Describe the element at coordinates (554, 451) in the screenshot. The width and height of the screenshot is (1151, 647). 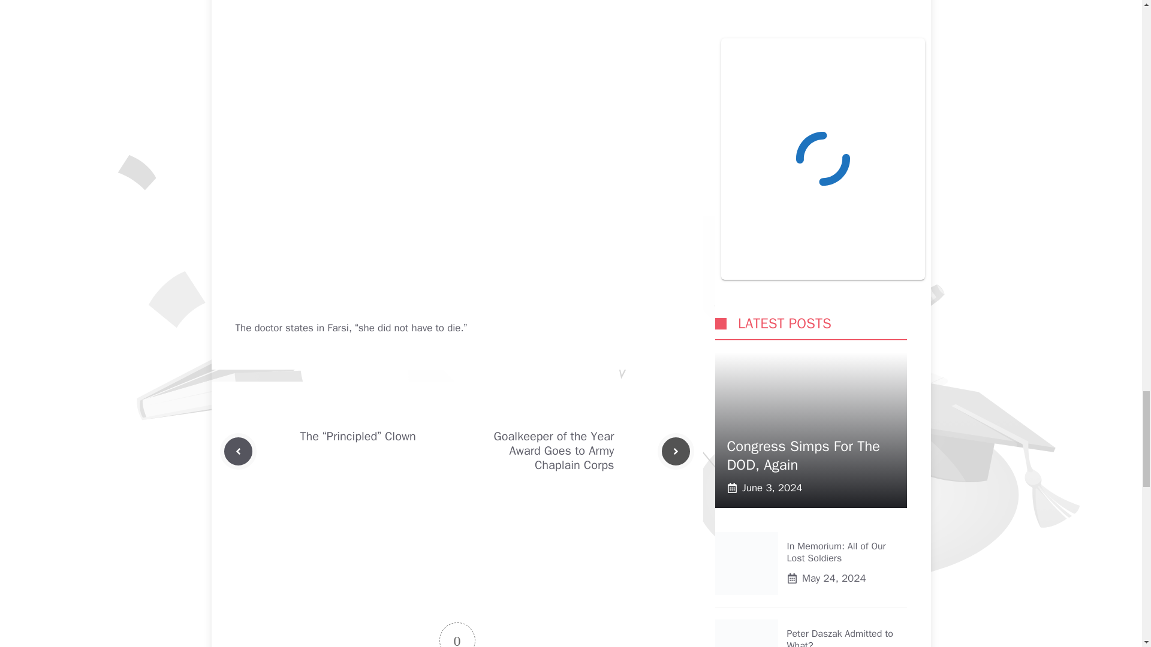
I see `Goalkeeper of the Year Award Goes to Army Chaplain Corps` at that location.